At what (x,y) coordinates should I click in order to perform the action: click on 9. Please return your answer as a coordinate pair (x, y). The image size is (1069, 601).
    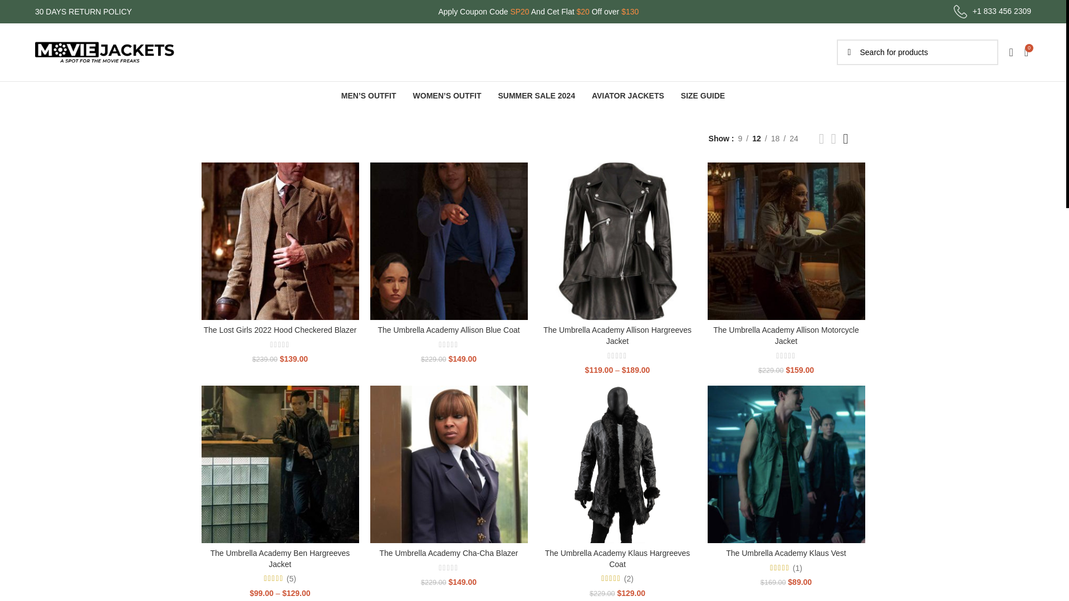
    Looking at the image, I should click on (739, 138).